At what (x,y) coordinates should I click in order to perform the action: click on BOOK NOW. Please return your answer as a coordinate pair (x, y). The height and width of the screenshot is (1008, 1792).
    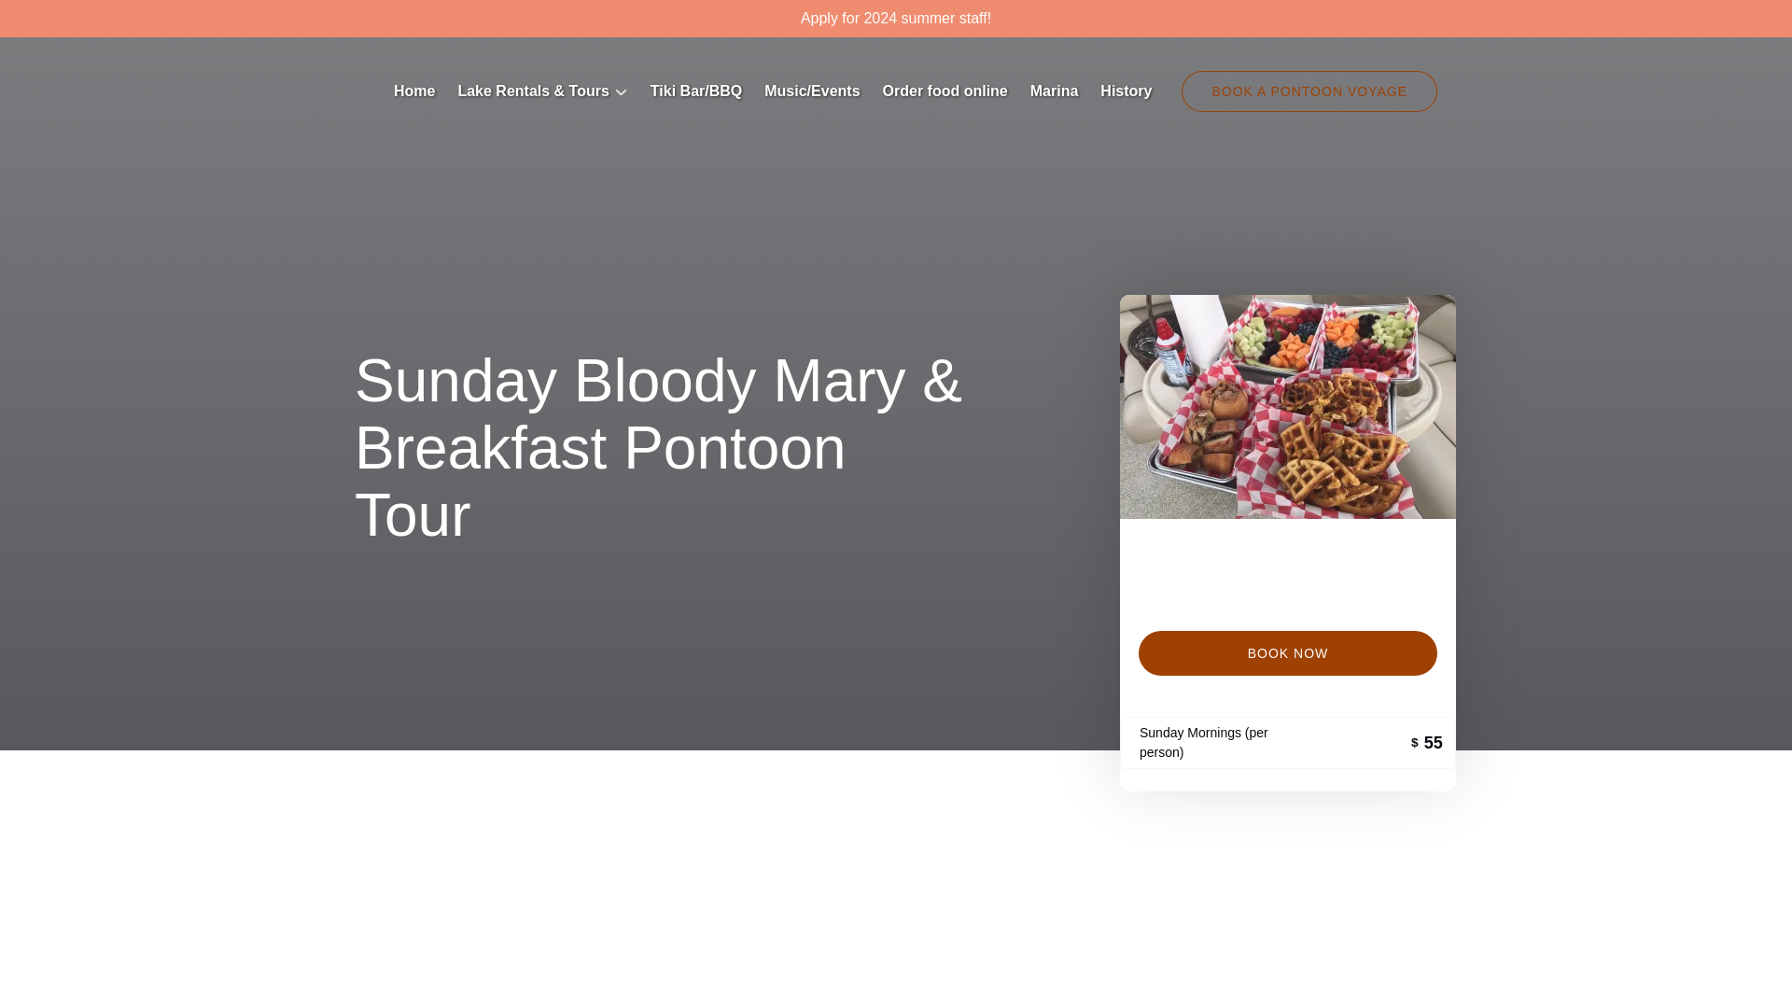
    Looking at the image, I should click on (1287, 653).